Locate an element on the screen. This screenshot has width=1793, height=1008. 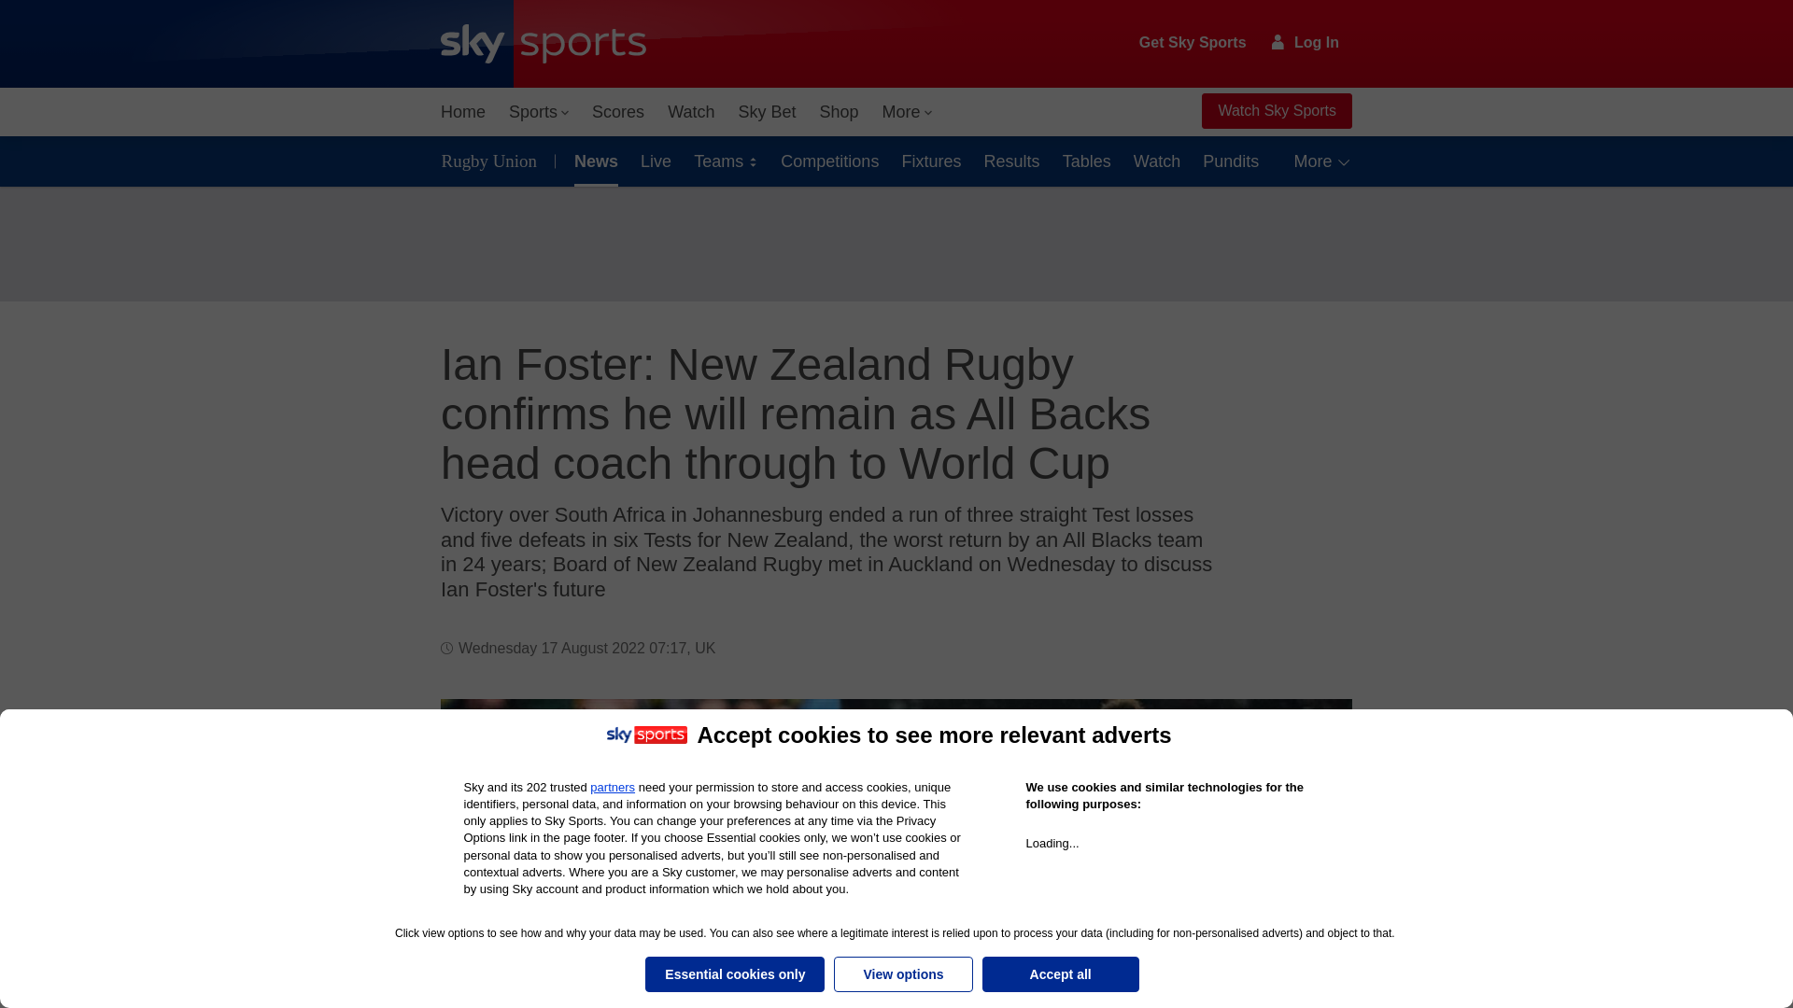
Sky Bet is located at coordinates (766, 112).